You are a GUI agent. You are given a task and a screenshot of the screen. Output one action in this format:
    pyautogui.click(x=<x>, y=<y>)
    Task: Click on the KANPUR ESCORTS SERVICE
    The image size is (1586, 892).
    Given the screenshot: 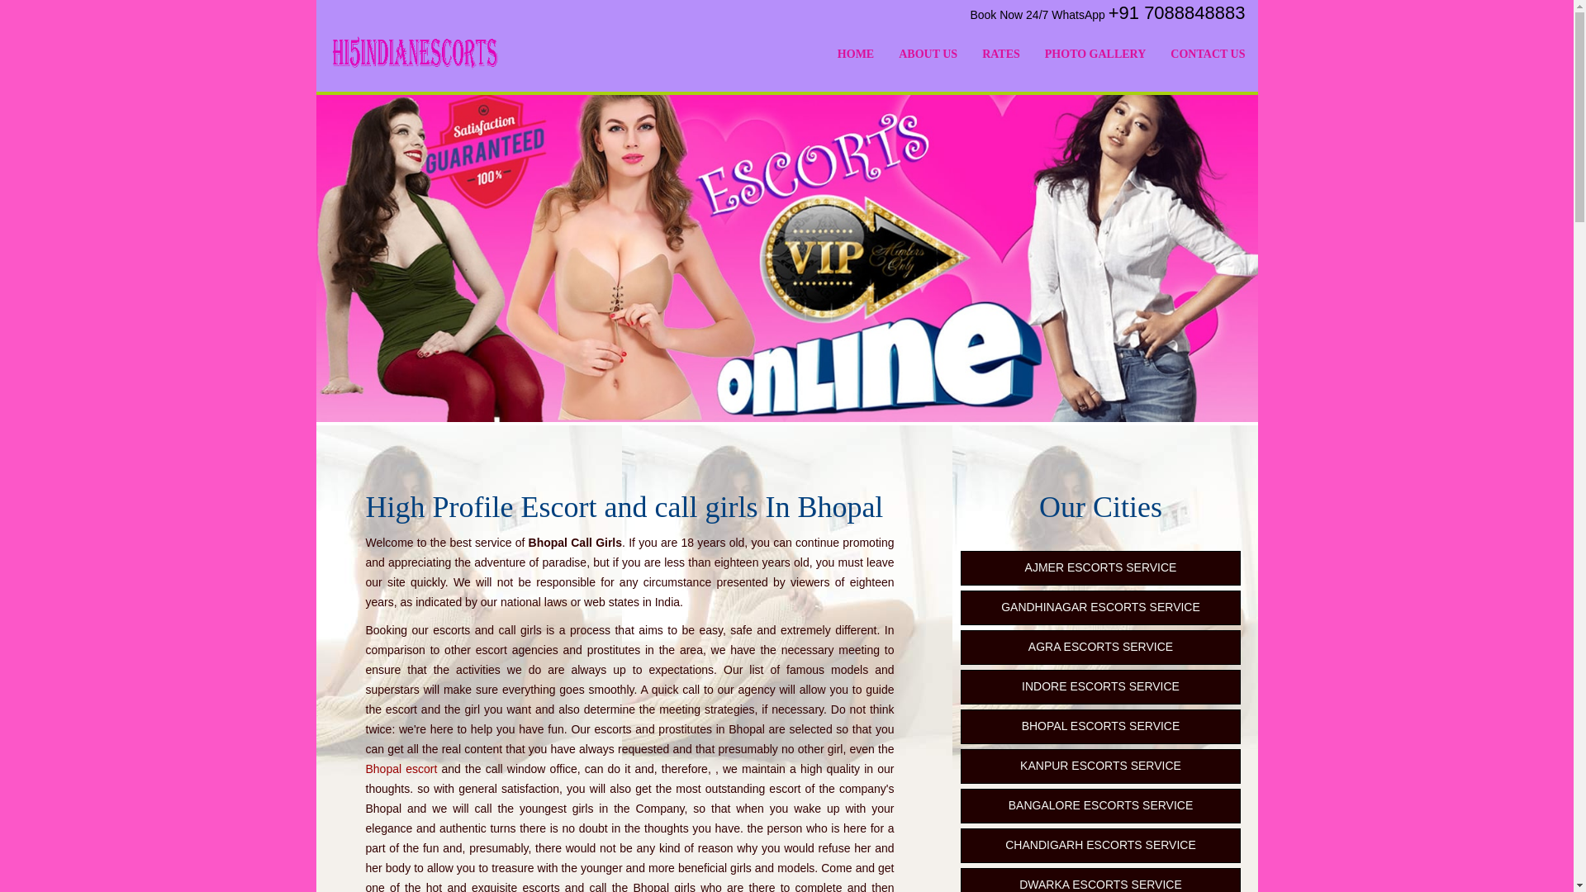 What is the action you would take?
    pyautogui.click(x=1099, y=766)
    